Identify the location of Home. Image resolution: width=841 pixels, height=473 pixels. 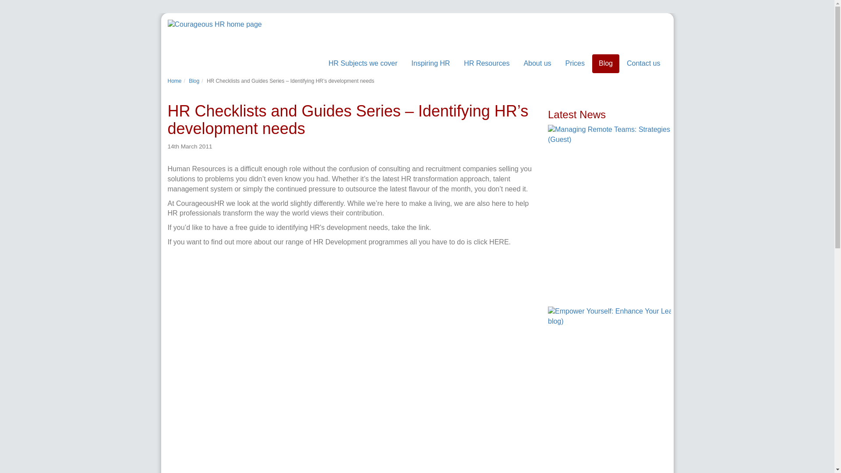
(174, 81).